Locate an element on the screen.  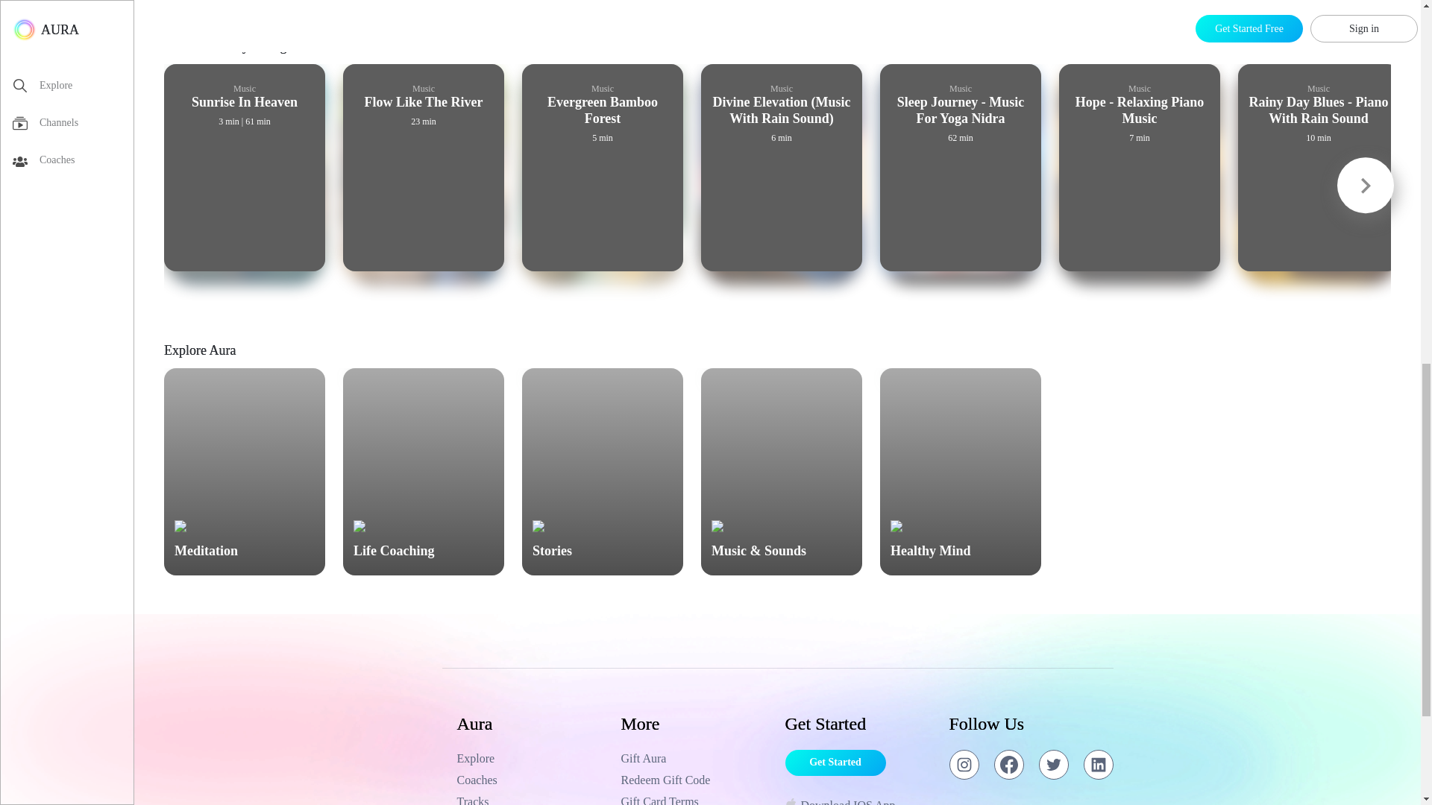
Tracks is located at coordinates (531, 799).